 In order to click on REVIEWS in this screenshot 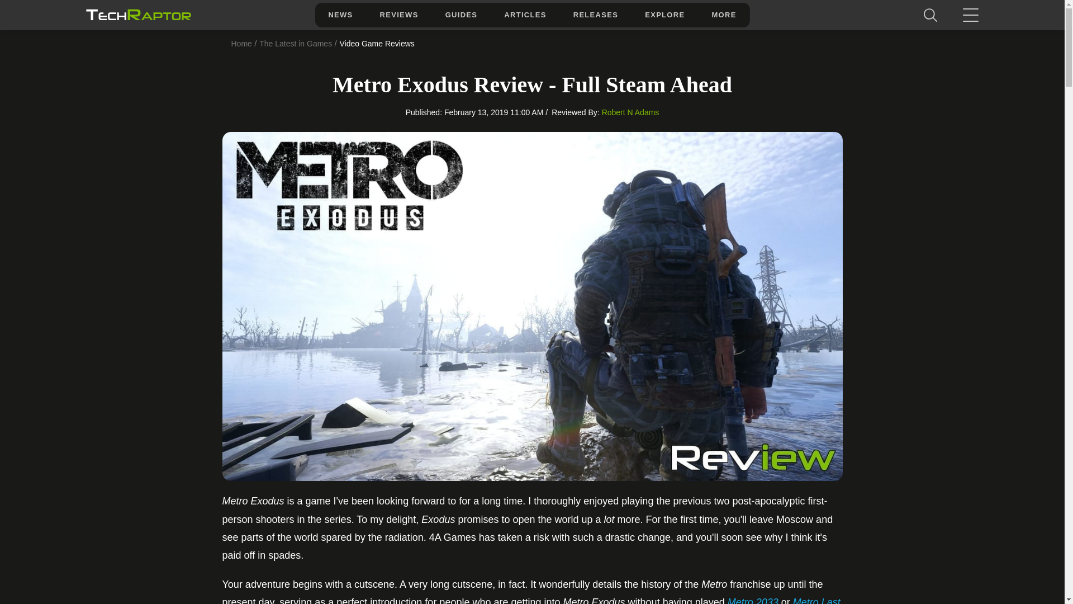, I will do `click(399, 15)`.